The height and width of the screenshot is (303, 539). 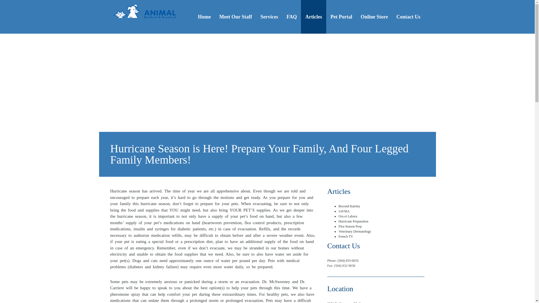 What do you see at coordinates (146, 17) in the screenshot?
I see `Animal Medical and Surgical Hospital` at bounding box center [146, 17].